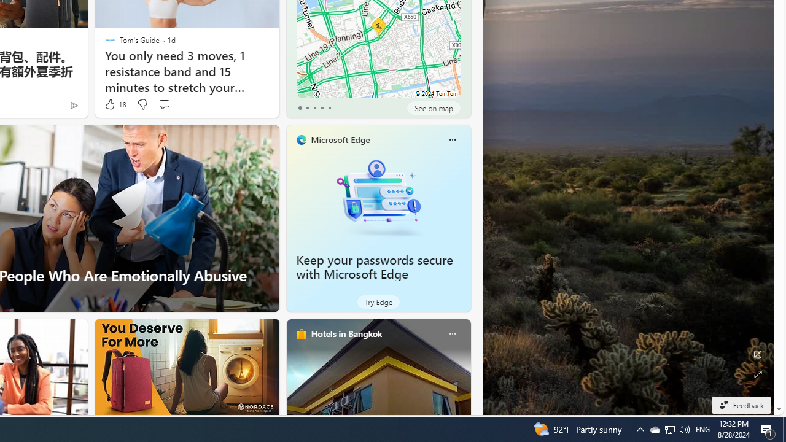 Image resolution: width=786 pixels, height=442 pixels. What do you see at coordinates (346, 333) in the screenshot?
I see `Hotels in Bangkok` at bounding box center [346, 333].